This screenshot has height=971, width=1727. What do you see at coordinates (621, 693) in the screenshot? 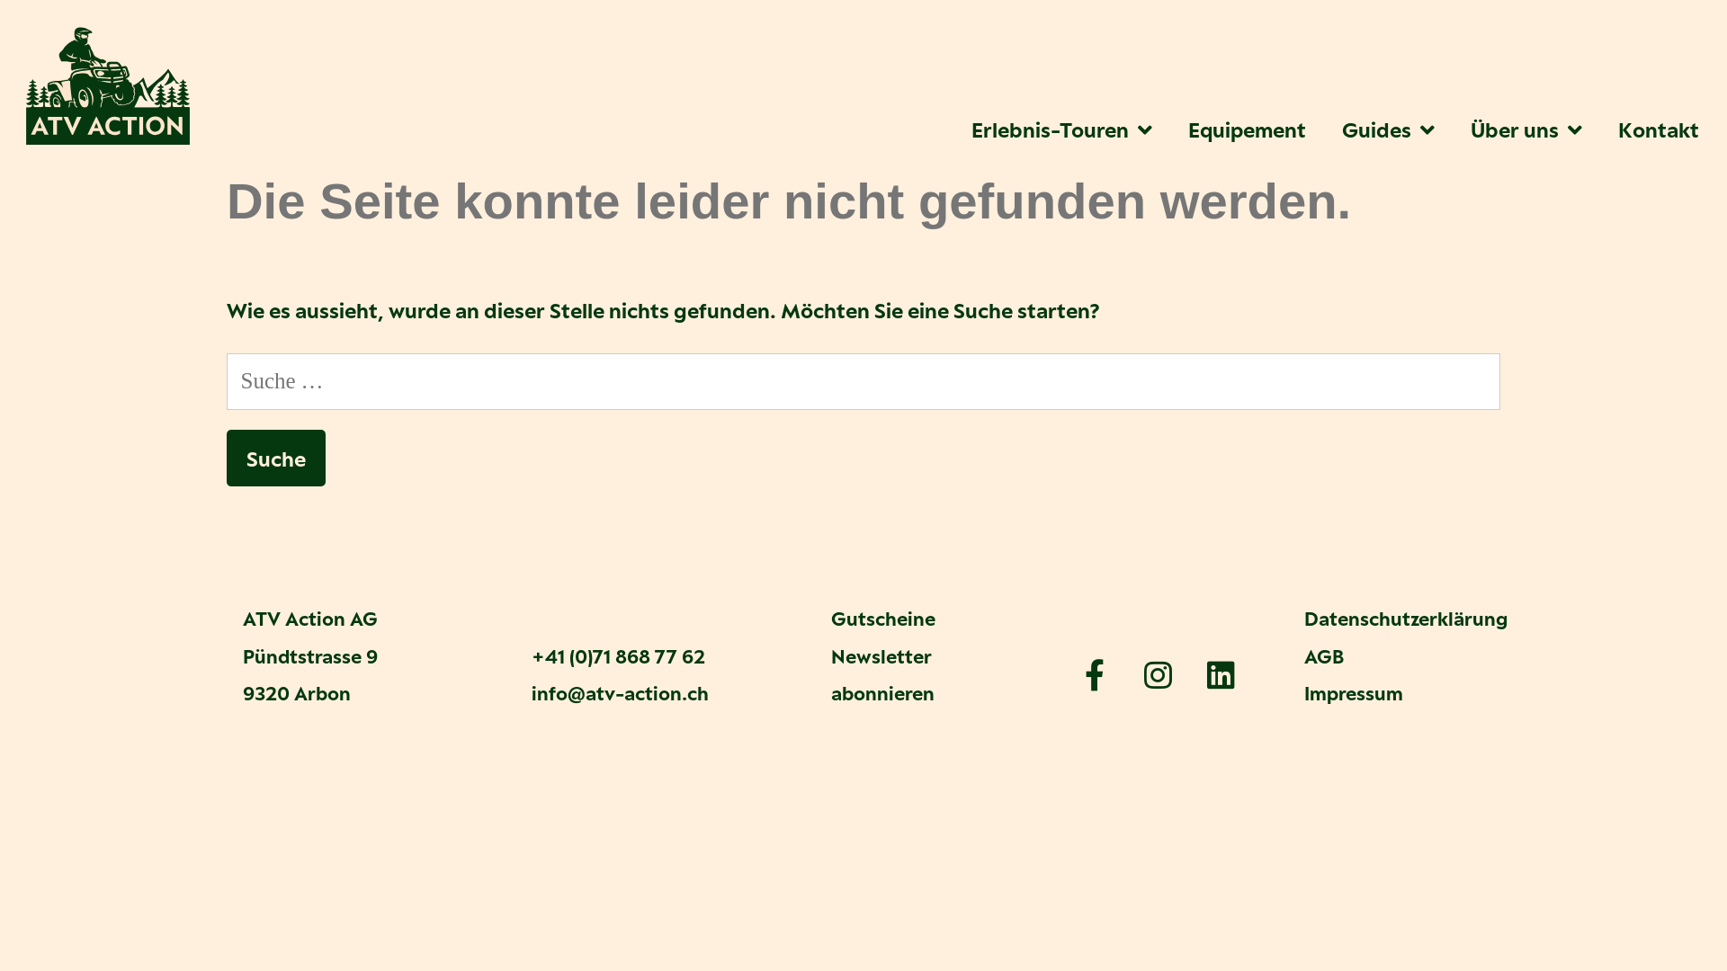
I see `info@atv-action.ch` at bounding box center [621, 693].